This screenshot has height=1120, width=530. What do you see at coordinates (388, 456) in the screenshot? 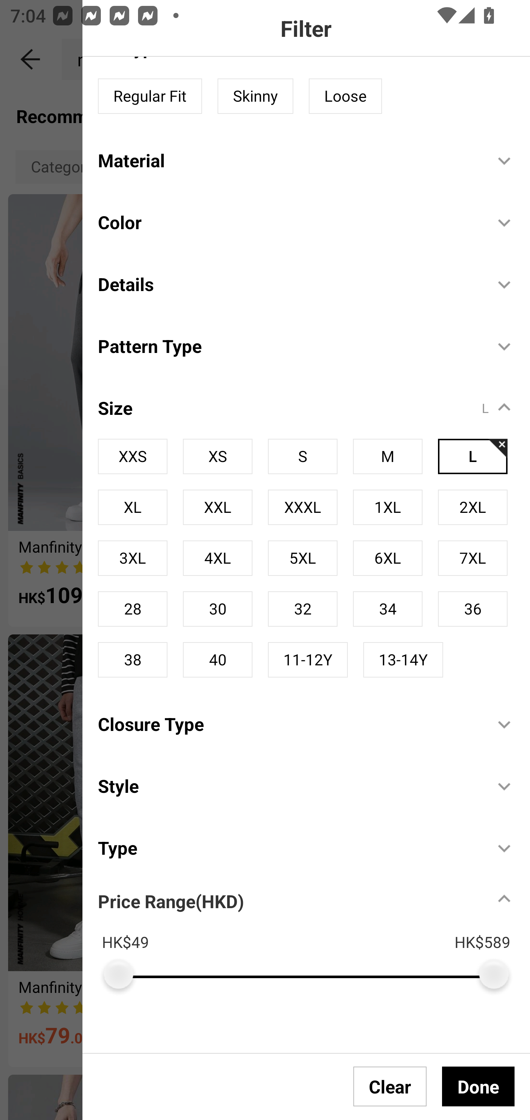
I see `M` at bounding box center [388, 456].